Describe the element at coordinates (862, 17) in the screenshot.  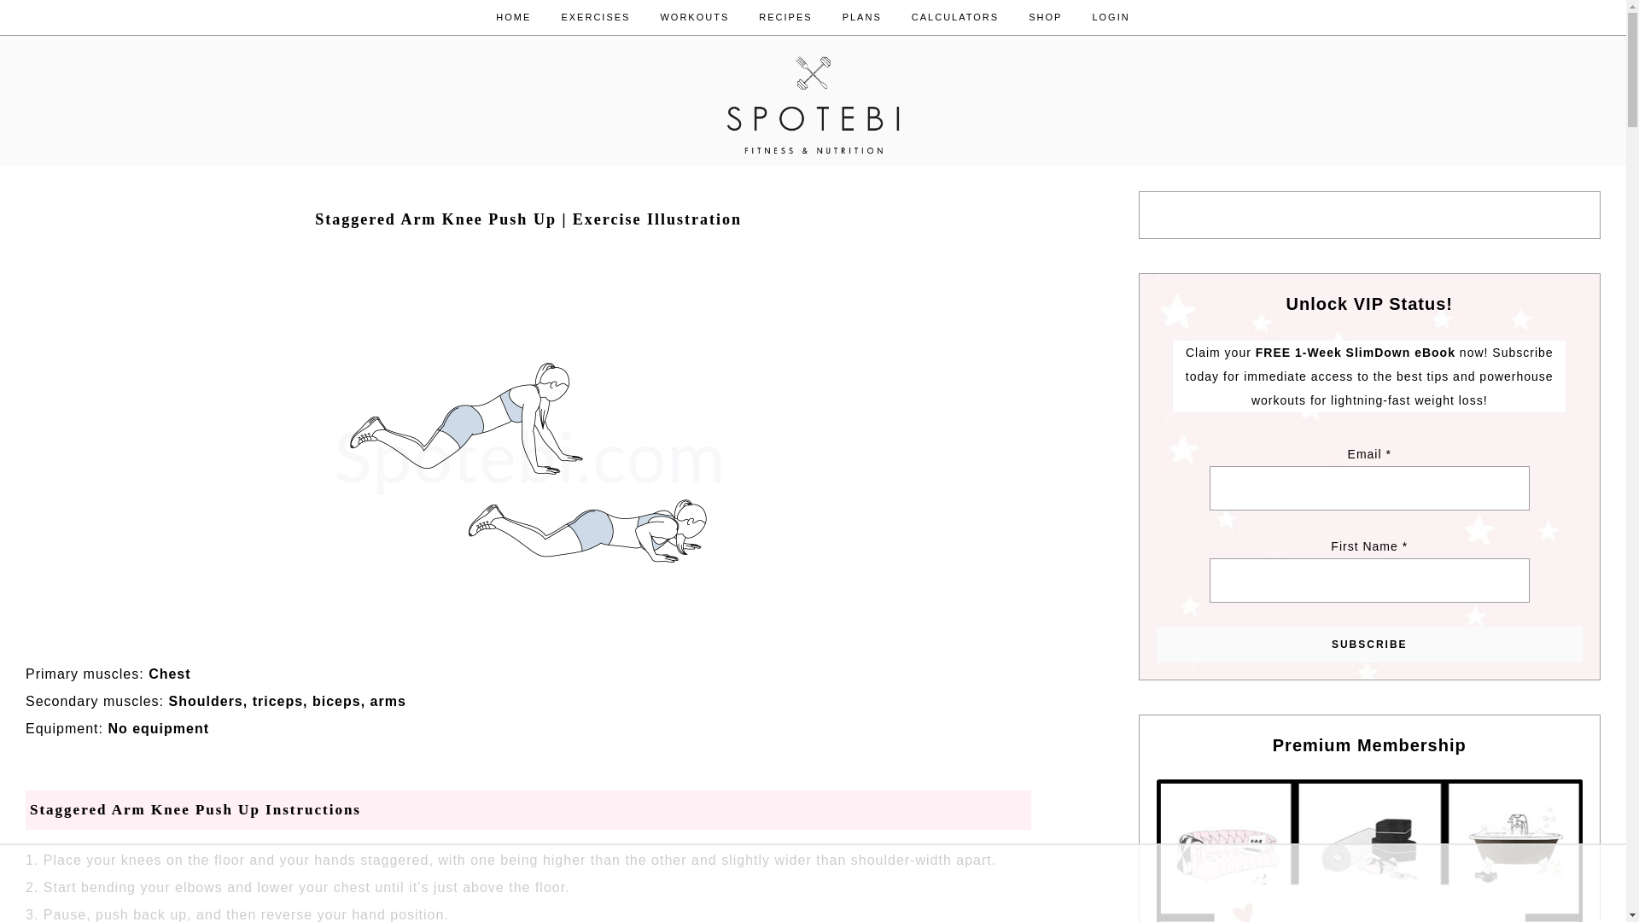
I see `PLANS` at that location.